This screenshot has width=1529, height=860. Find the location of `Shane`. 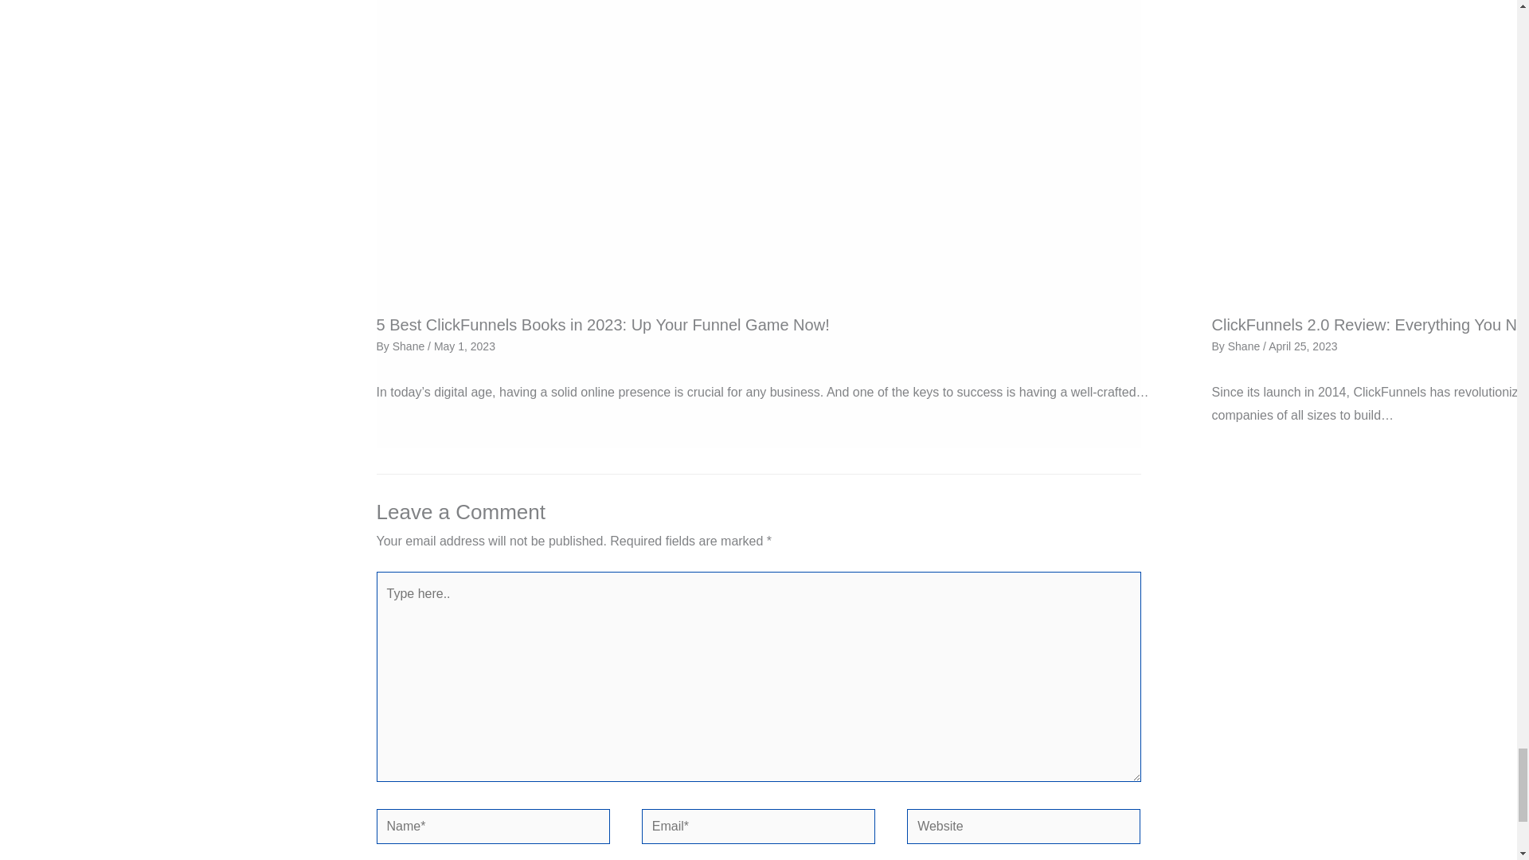

Shane is located at coordinates (410, 346).